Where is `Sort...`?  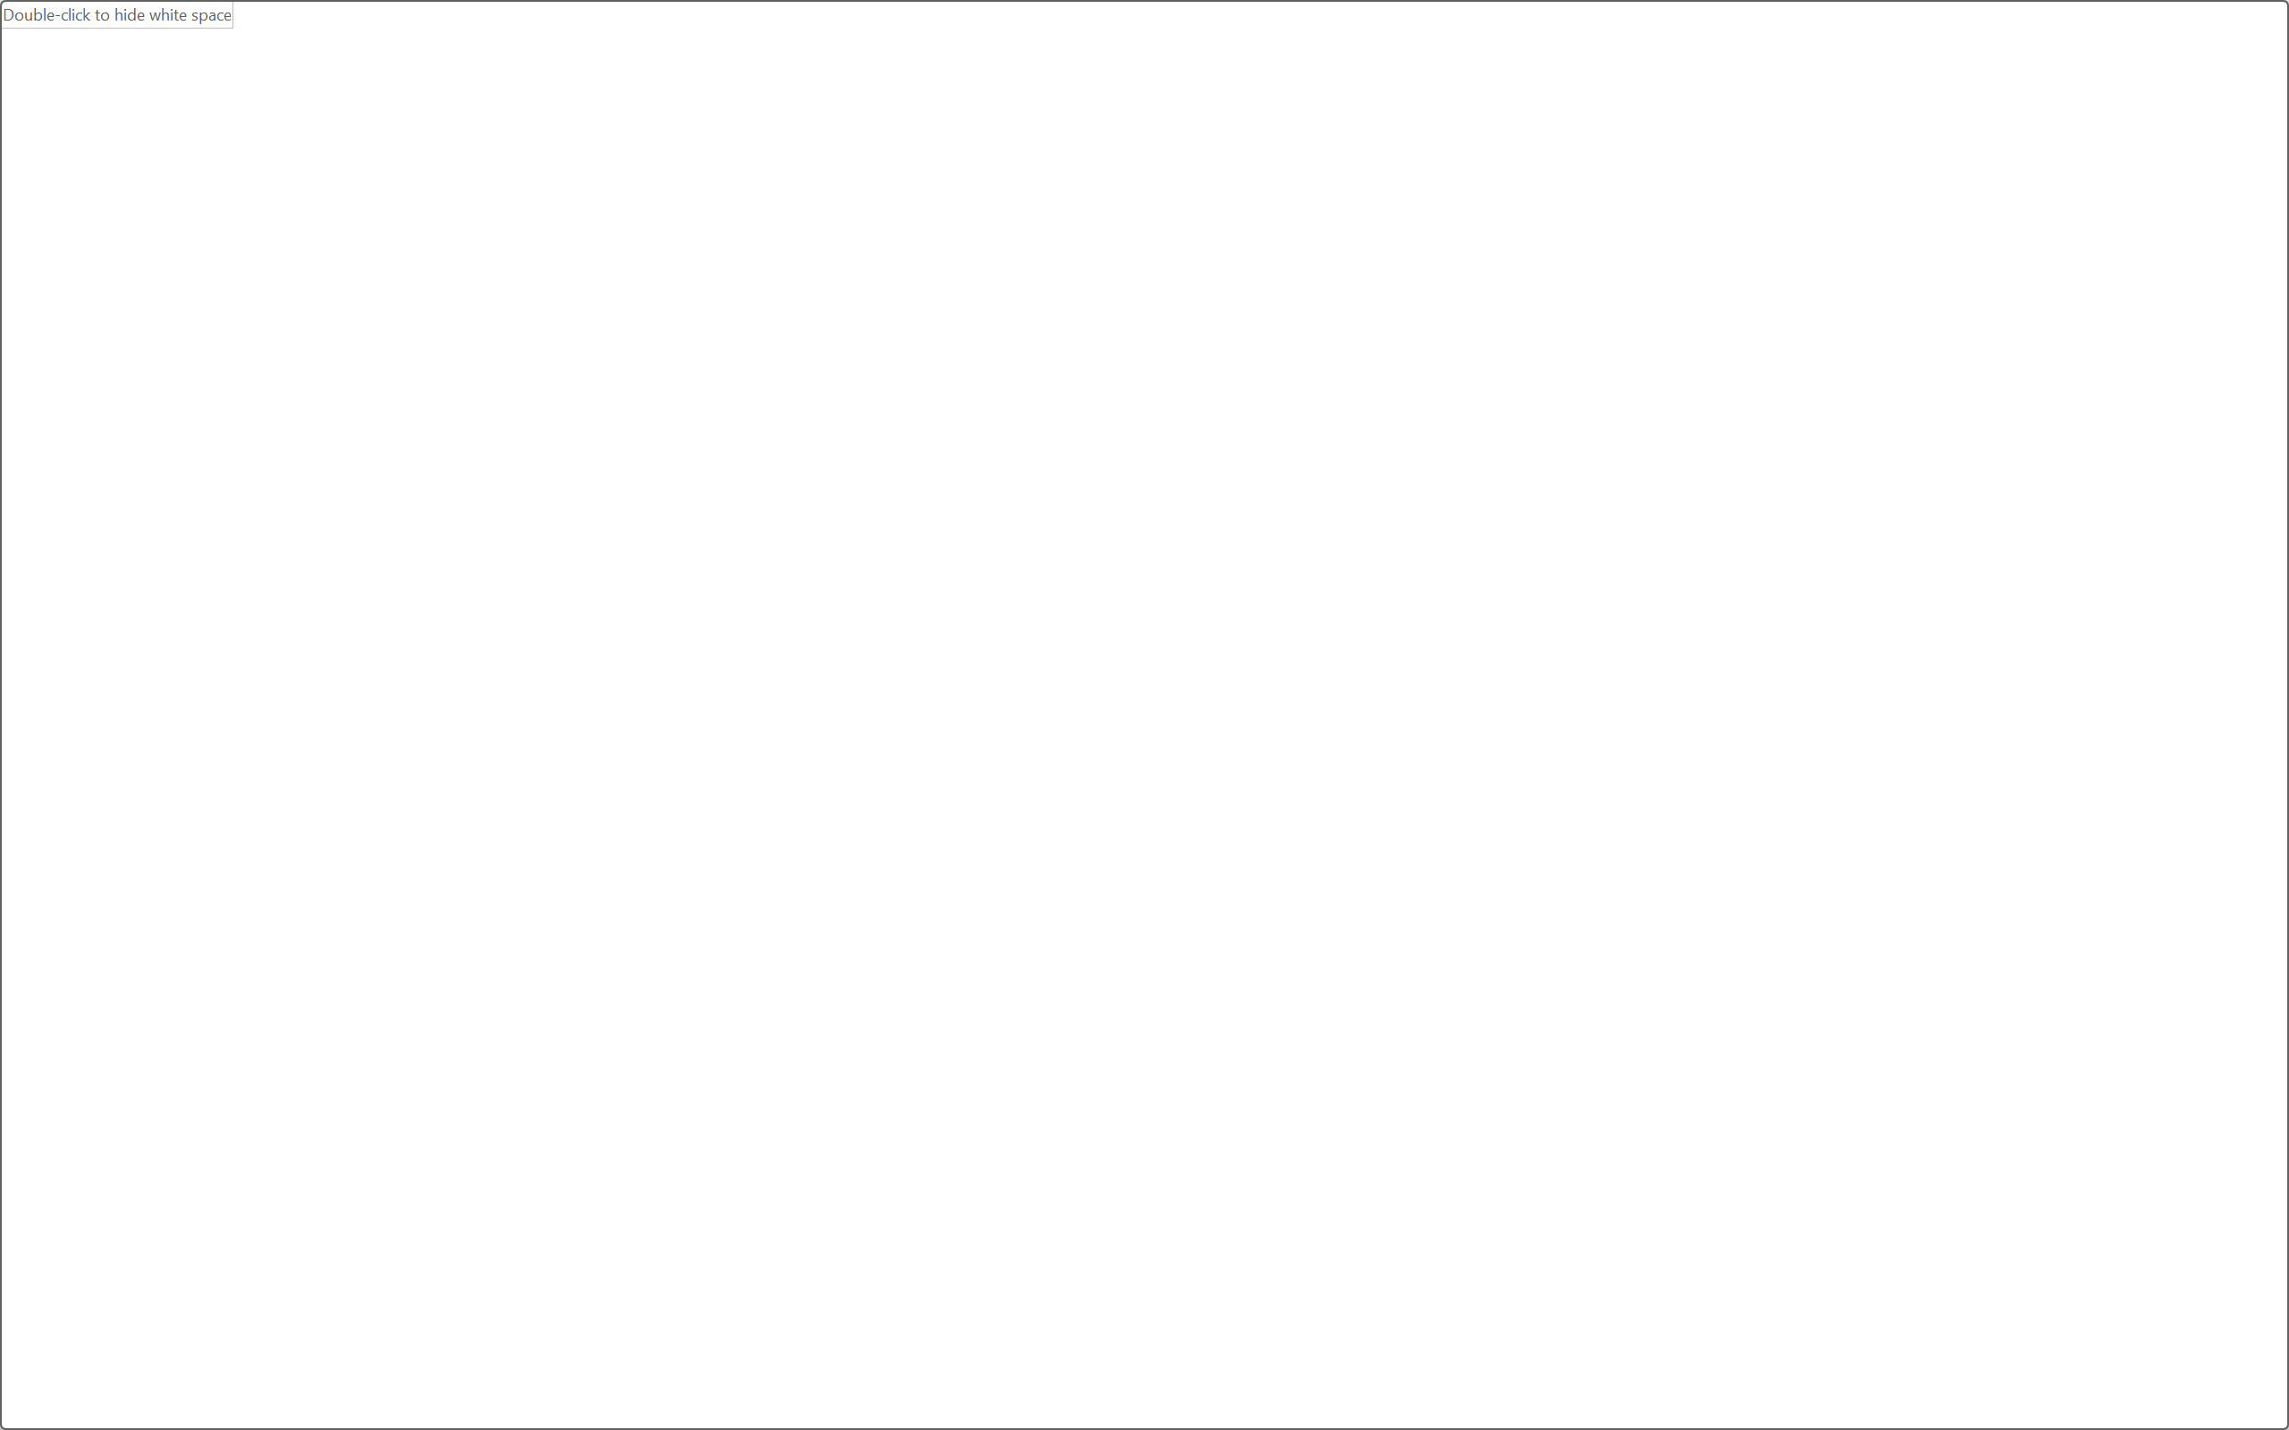
Sort... is located at coordinates (942, 136).